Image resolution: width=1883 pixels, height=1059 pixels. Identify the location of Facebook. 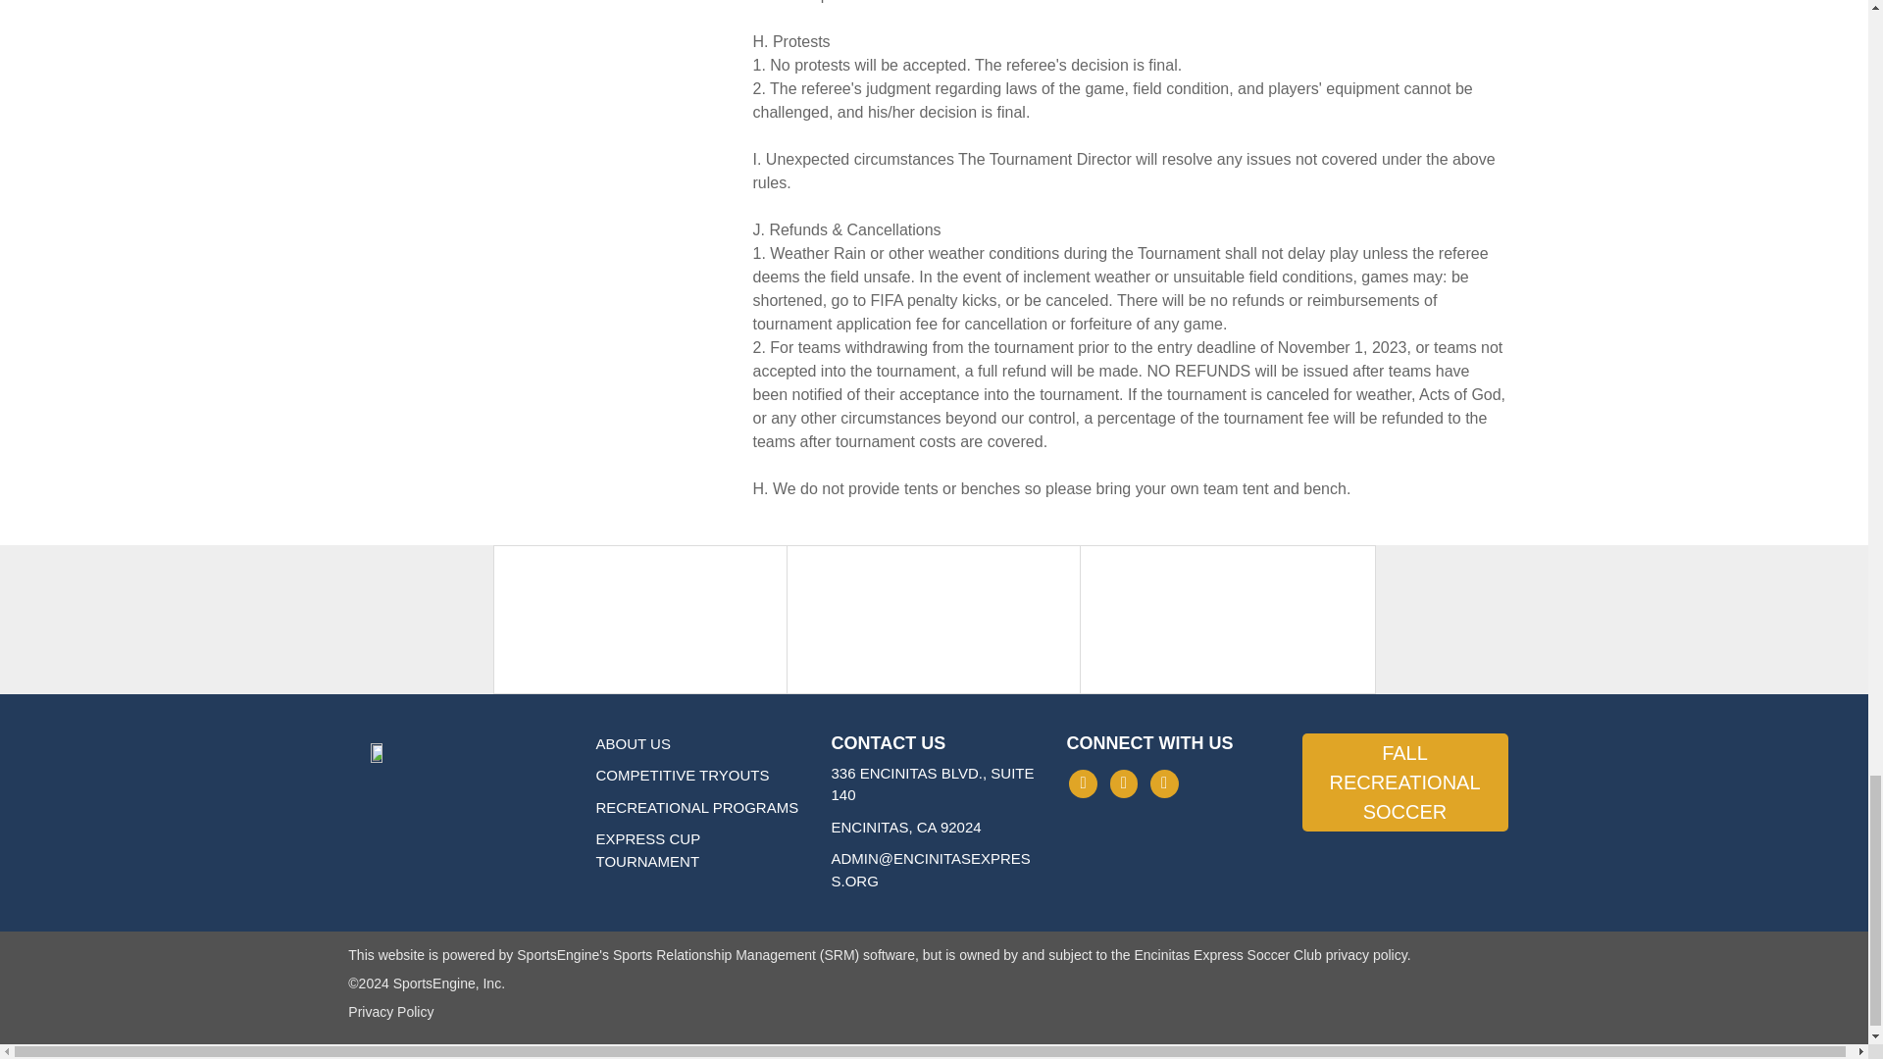
(1083, 784).